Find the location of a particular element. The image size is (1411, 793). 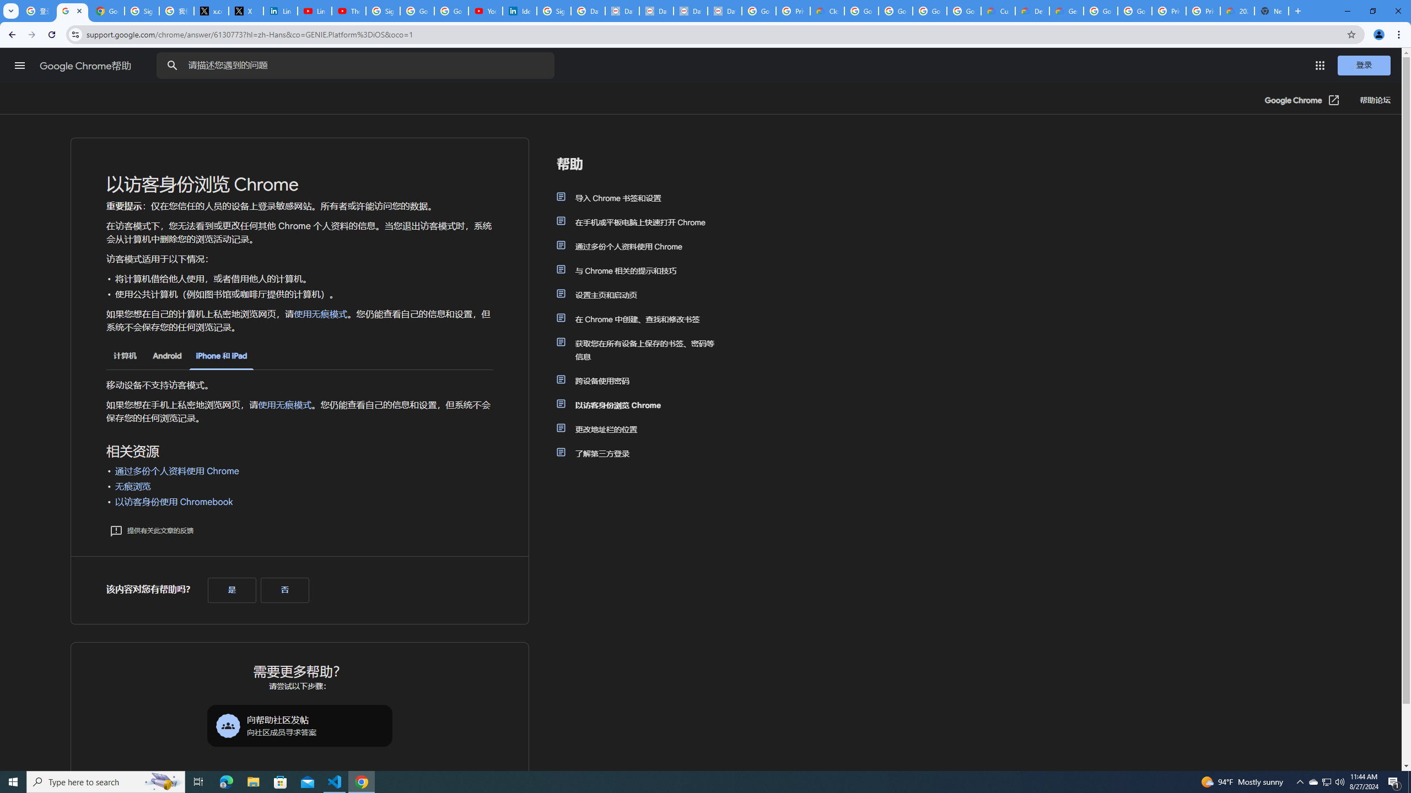

Android is located at coordinates (167, 356).